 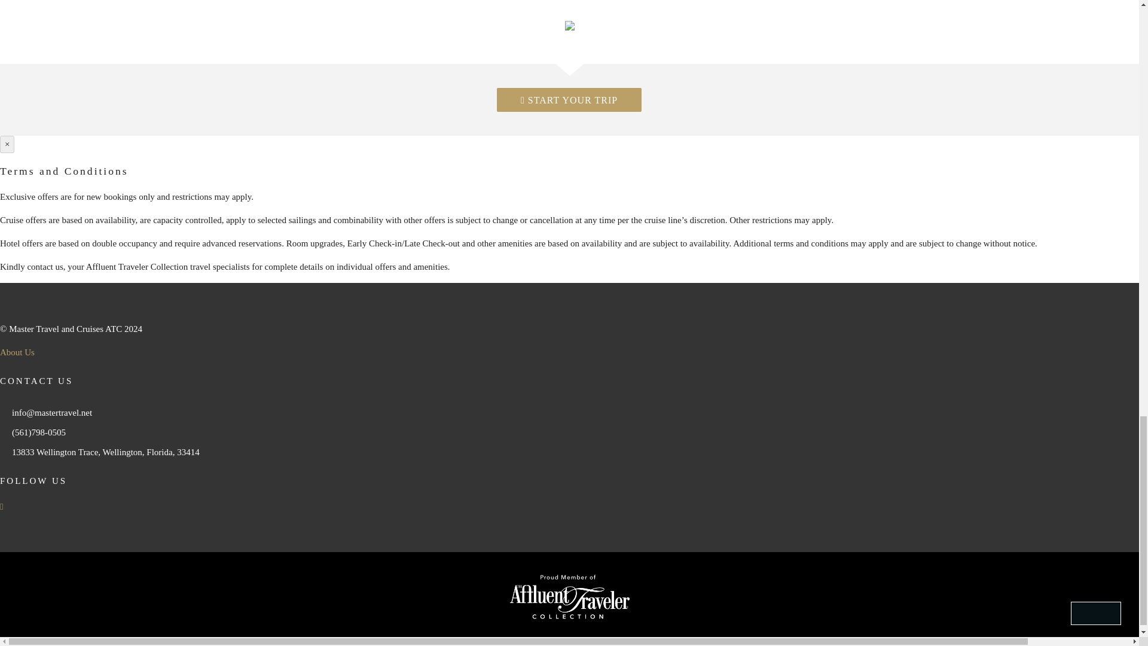 What do you see at coordinates (17, 352) in the screenshot?
I see `About Us` at bounding box center [17, 352].